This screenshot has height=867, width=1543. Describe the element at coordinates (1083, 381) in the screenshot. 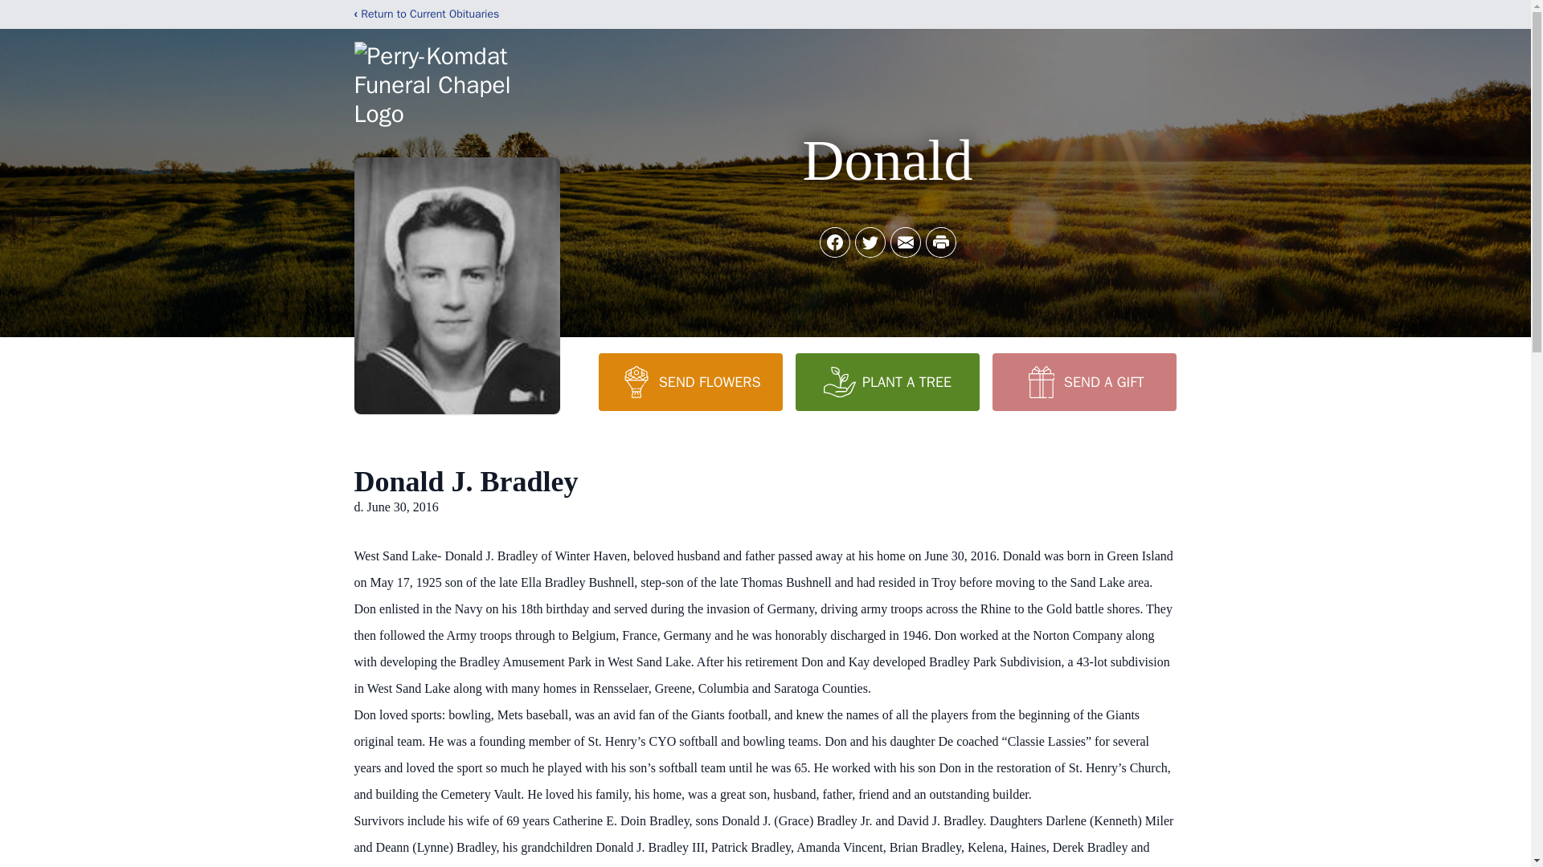

I see `SEND A GIFT` at that location.